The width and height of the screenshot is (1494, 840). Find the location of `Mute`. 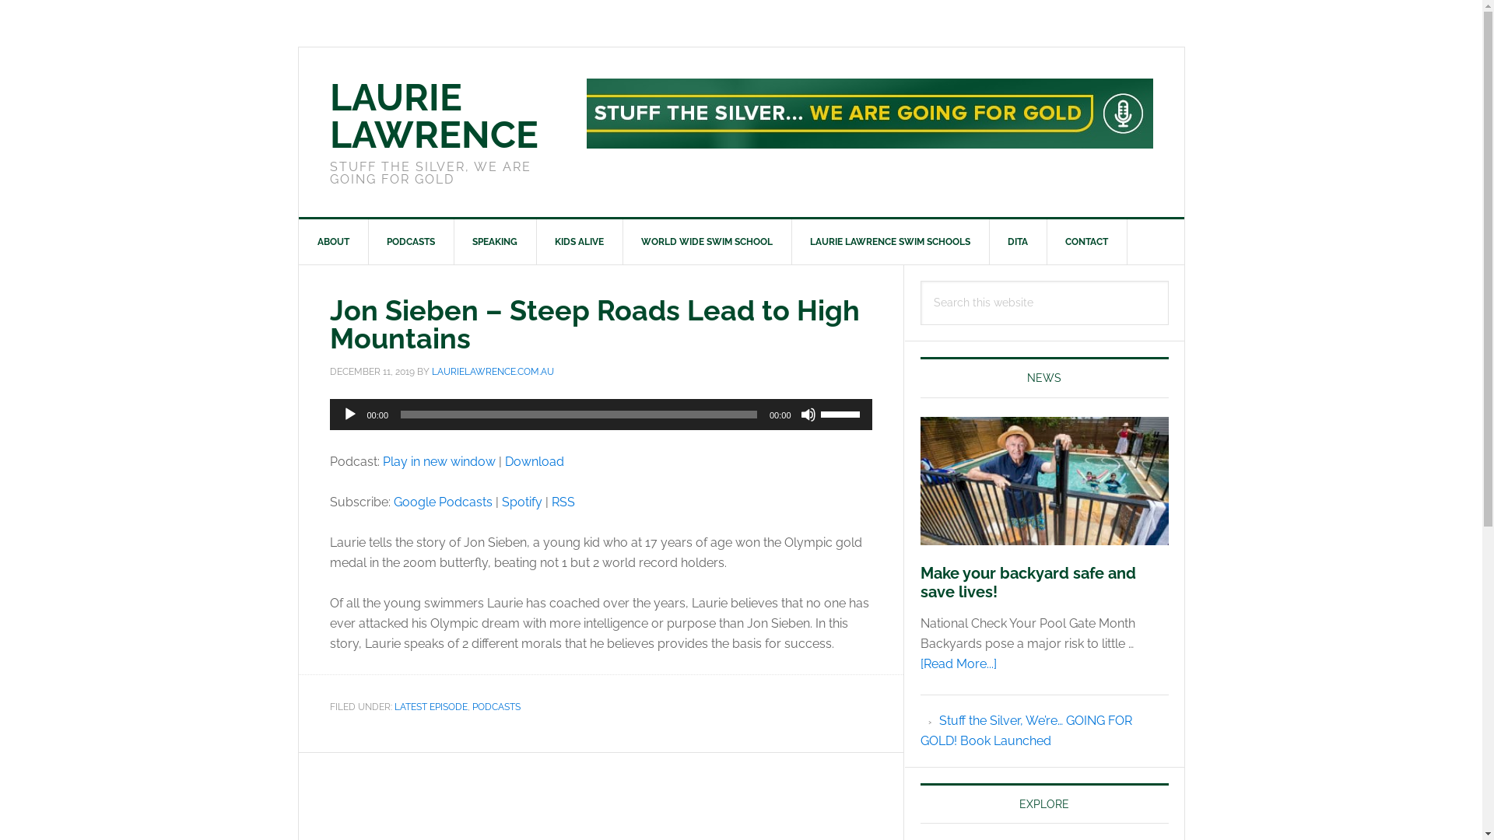

Mute is located at coordinates (808, 414).